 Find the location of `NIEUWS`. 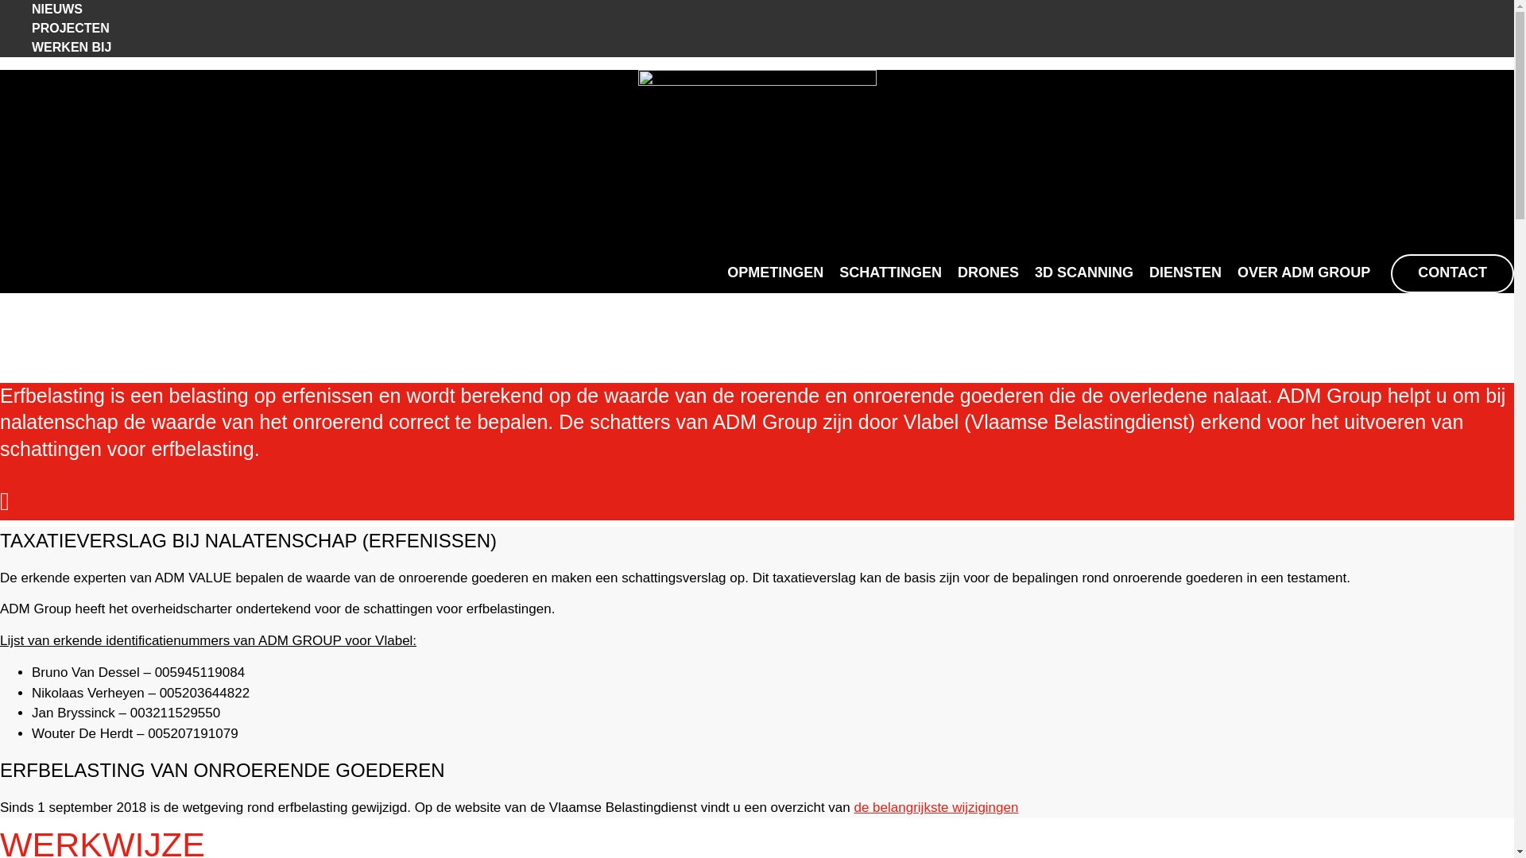

NIEUWS is located at coordinates (57, 10).